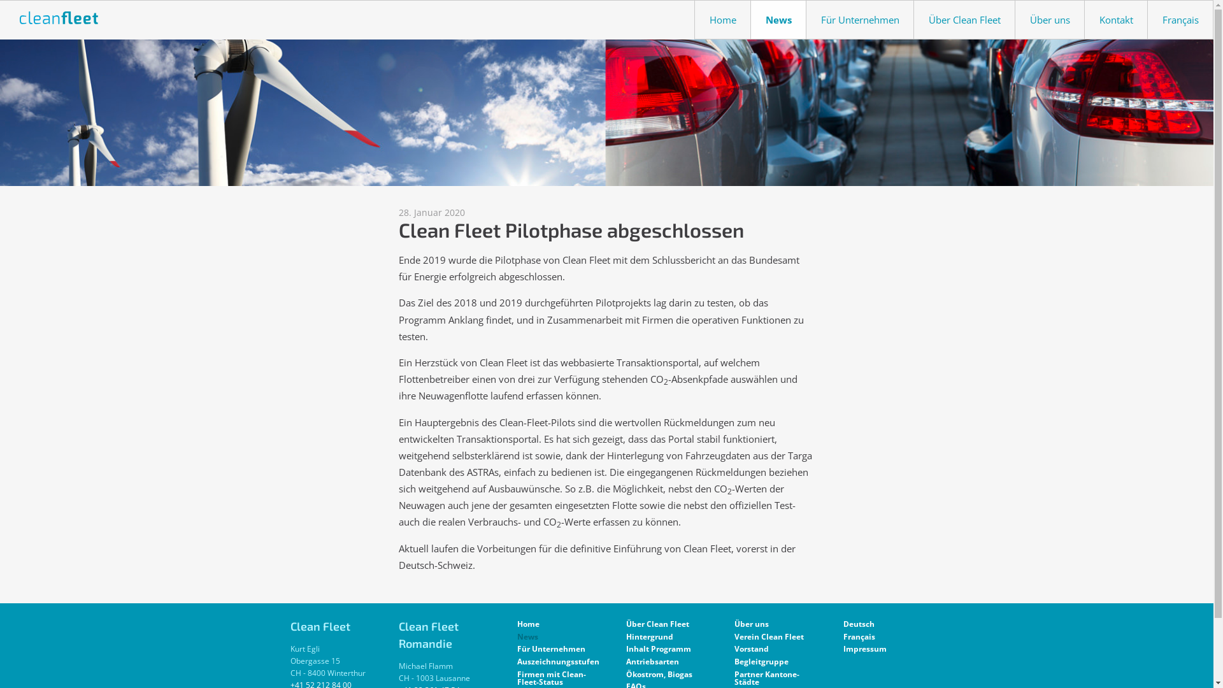  I want to click on Antriebsarten, so click(661, 662).